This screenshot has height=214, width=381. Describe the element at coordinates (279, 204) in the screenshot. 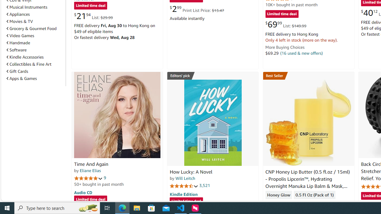

I see `4.3 out of 5 stars` at that location.